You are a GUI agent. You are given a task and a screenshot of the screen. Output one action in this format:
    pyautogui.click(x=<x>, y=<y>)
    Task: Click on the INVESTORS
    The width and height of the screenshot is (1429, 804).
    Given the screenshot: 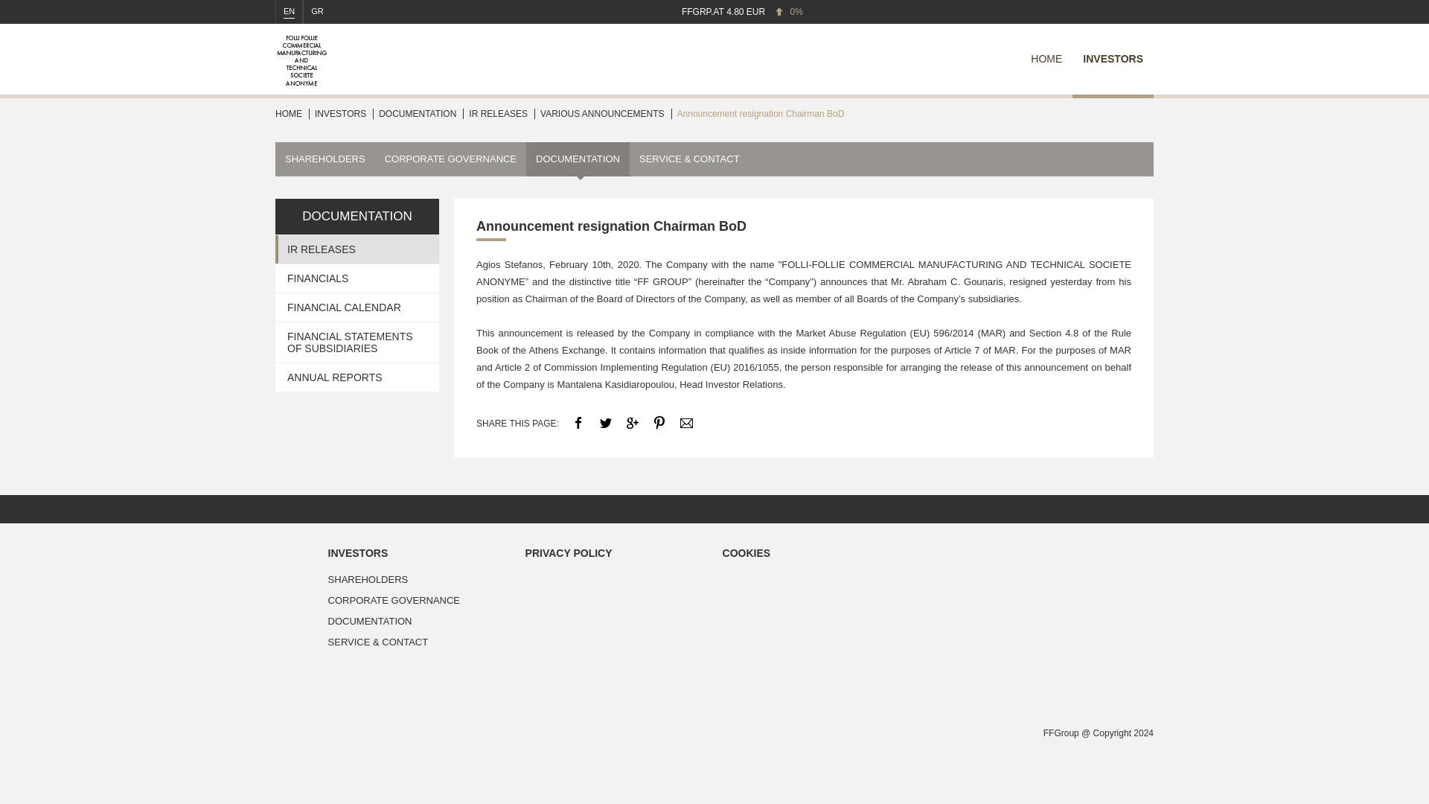 What is the action you would take?
    pyautogui.click(x=419, y=552)
    